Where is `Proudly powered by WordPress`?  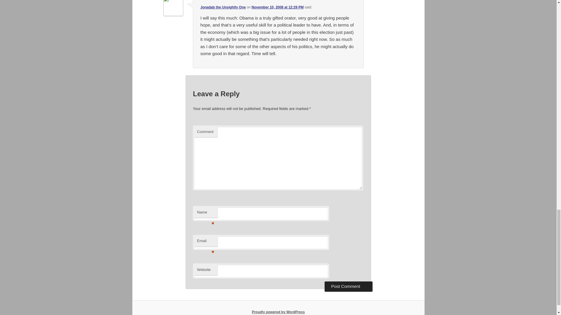
Proudly powered by WordPress is located at coordinates (278, 312).